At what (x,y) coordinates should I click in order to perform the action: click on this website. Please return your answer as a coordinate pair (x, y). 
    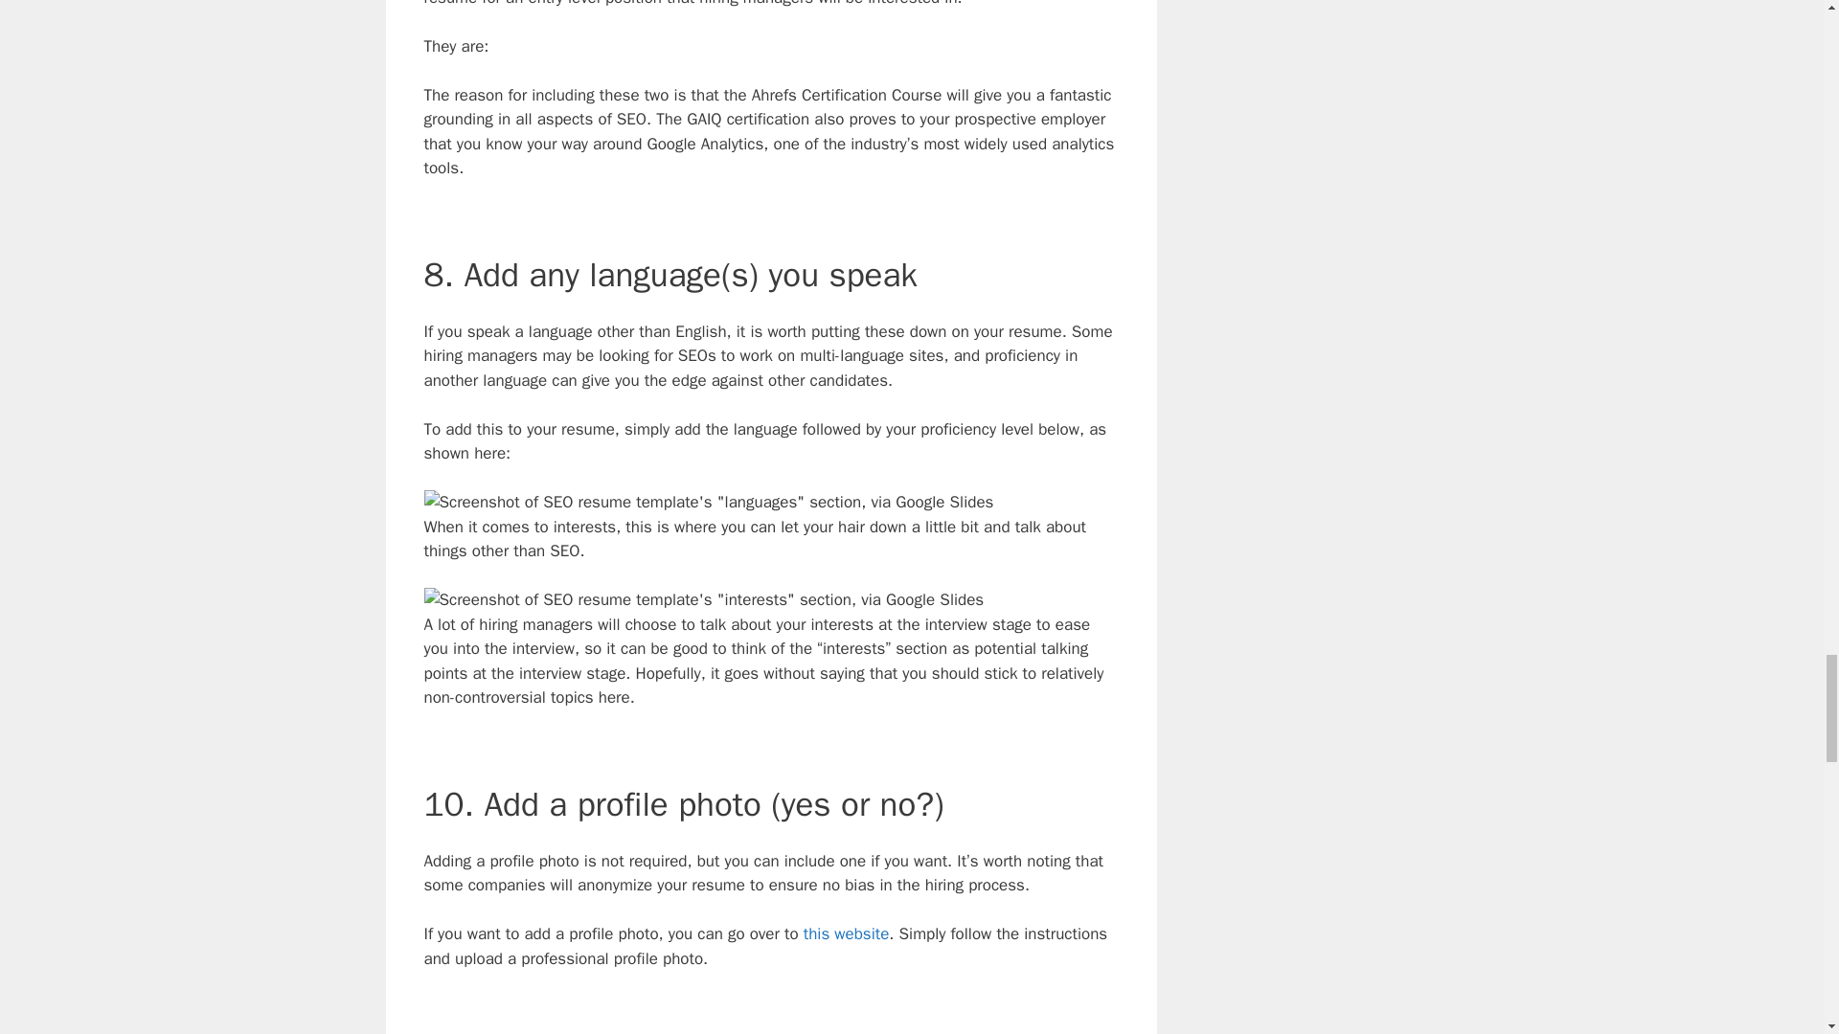
    Looking at the image, I should click on (847, 934).